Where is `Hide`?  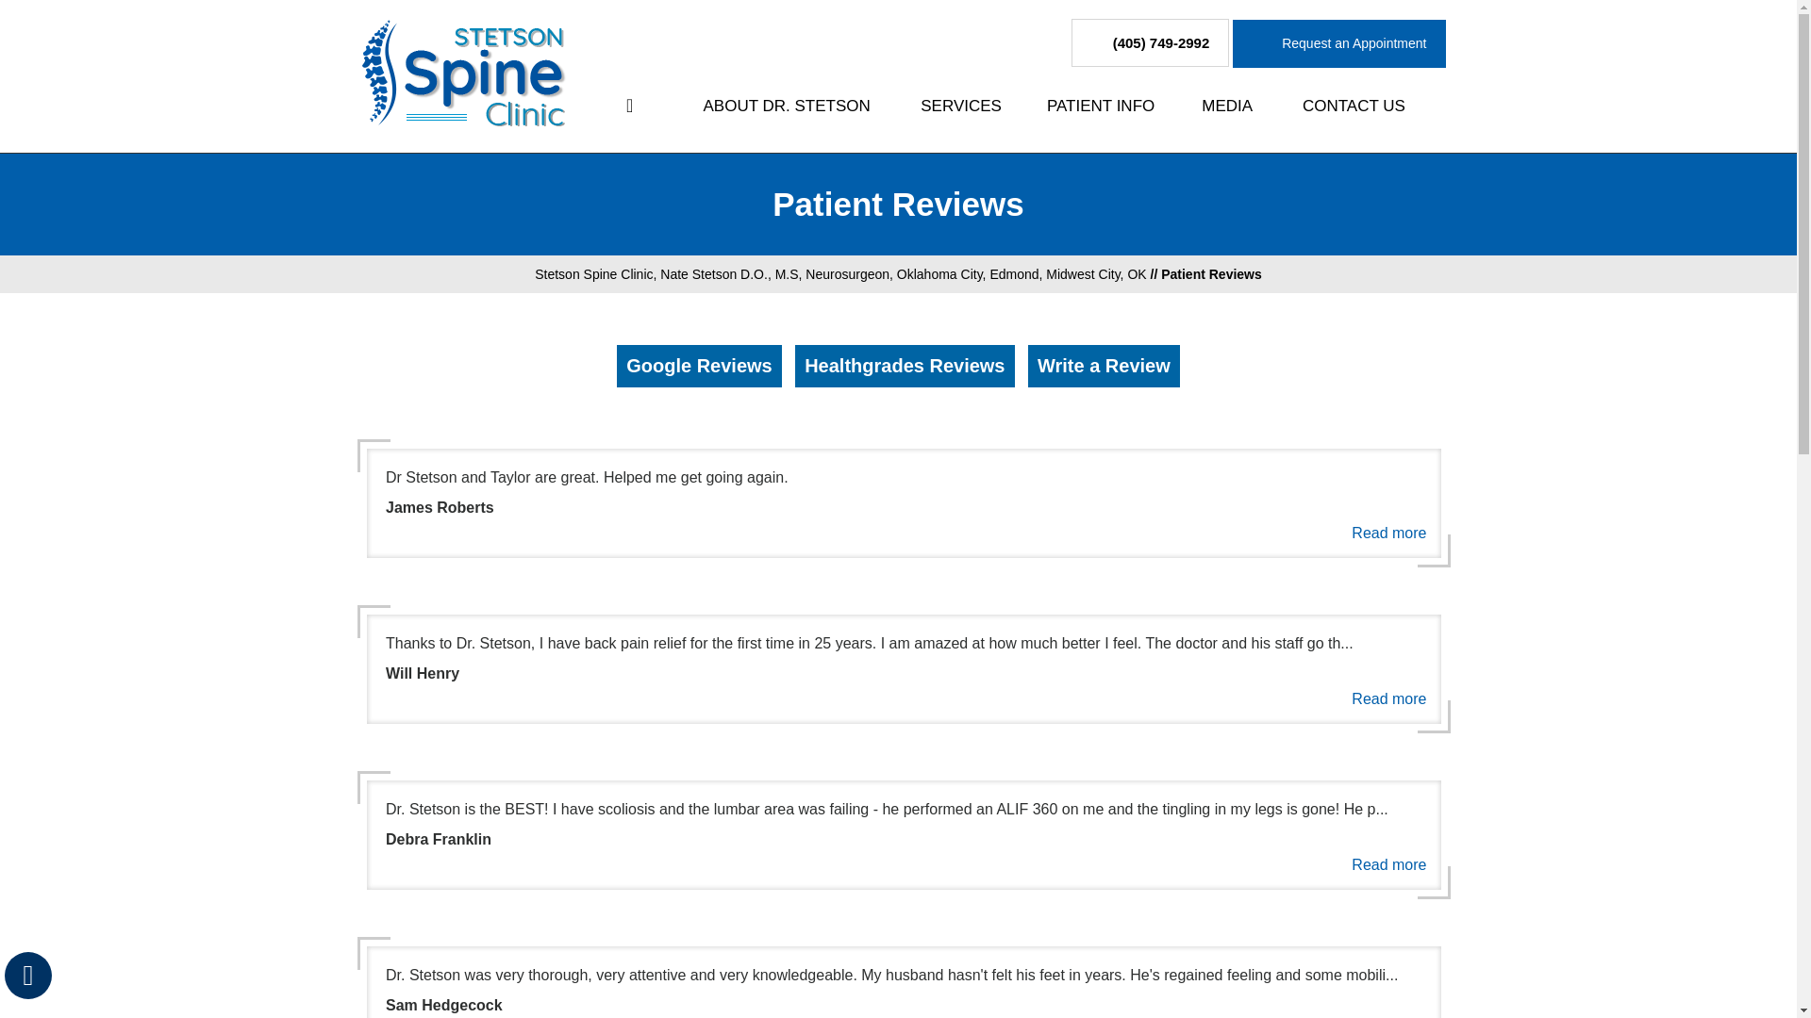 Hide is located at coordinates (27, 975).